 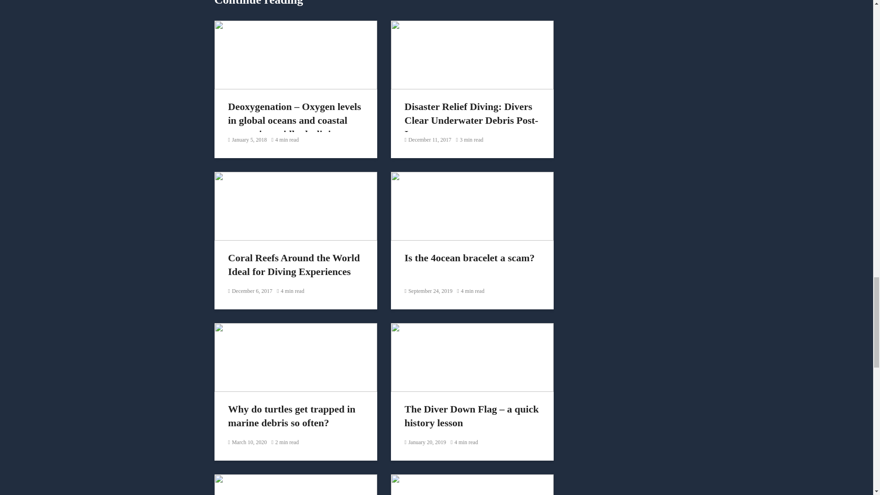 I want to click on Coral Reefs Around the World Ideal for Diving Experiences, so click(x=296, y=204).